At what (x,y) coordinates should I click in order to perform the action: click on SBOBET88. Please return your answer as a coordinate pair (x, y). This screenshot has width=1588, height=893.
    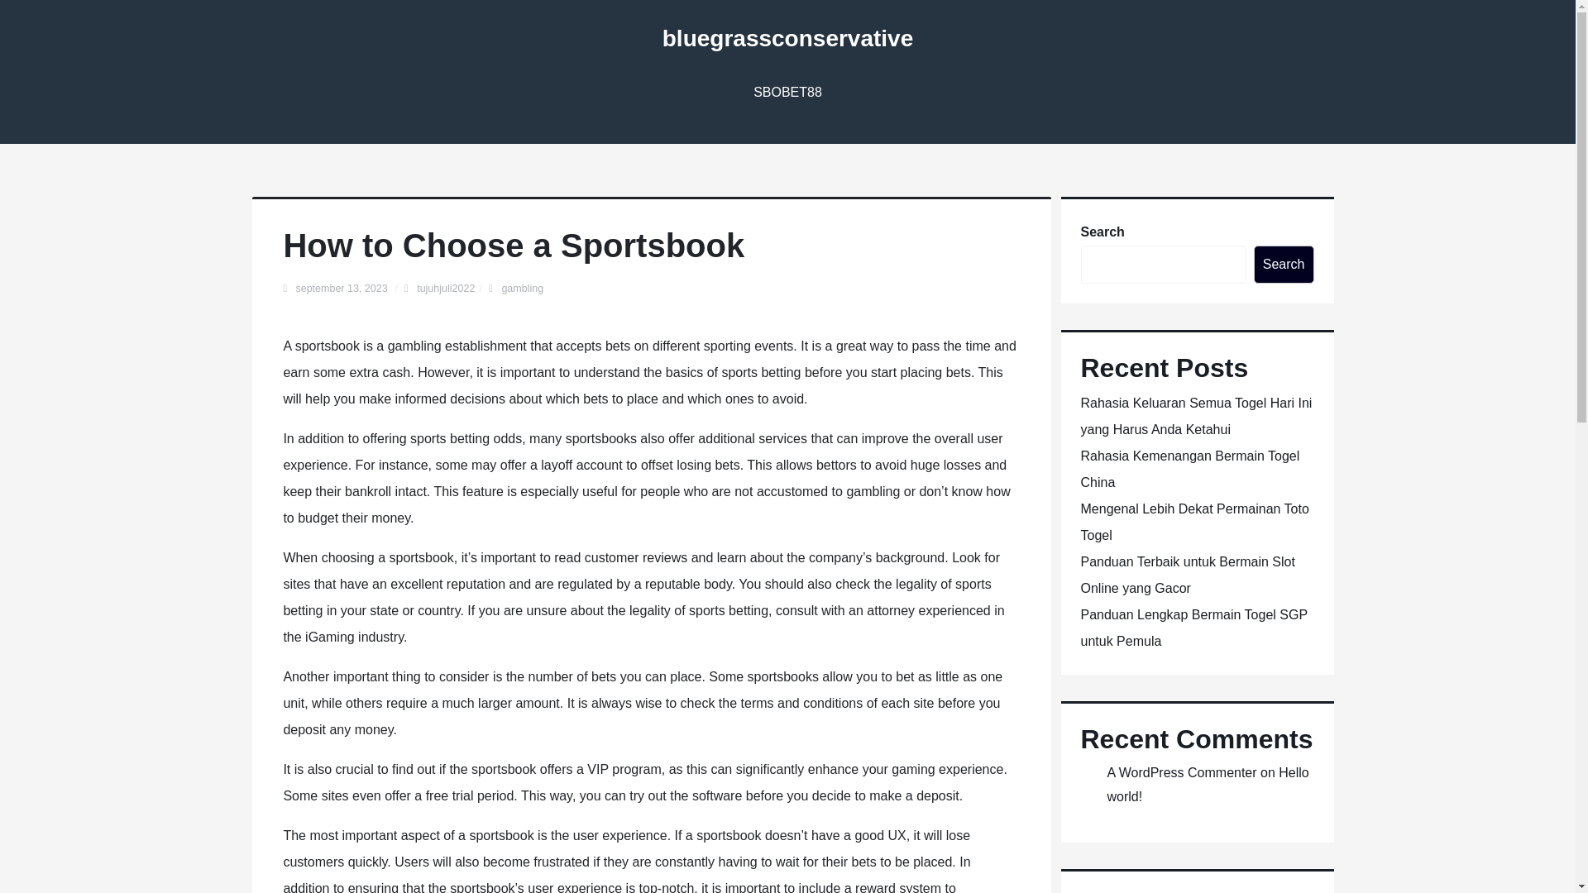
    Looking at the image, I should click on (787, 93).